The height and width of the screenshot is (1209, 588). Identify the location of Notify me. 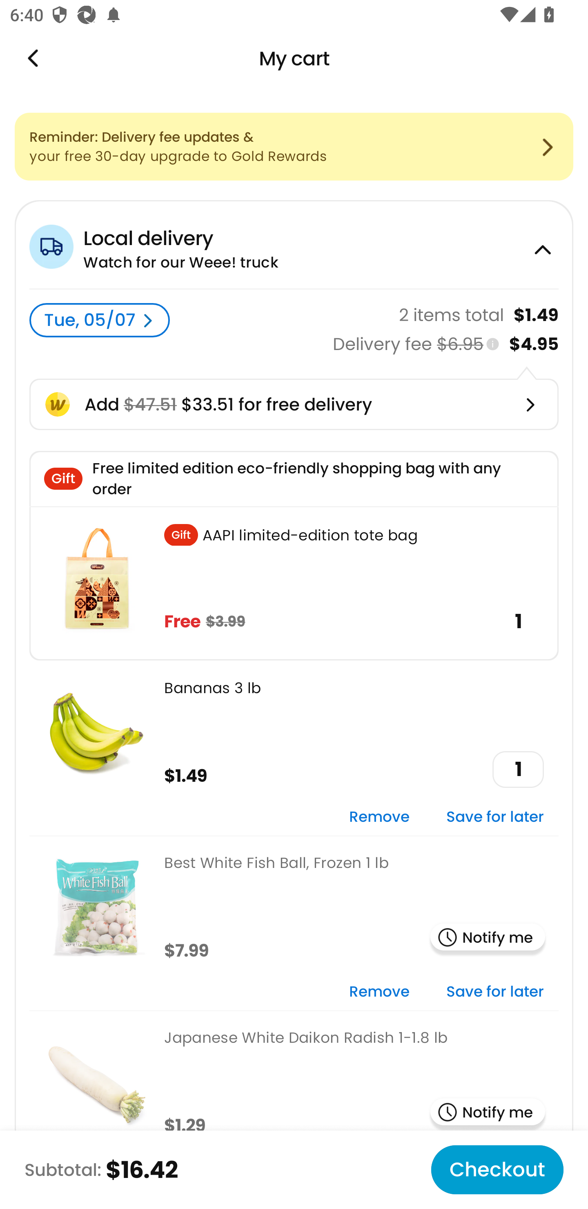
(488, 939).